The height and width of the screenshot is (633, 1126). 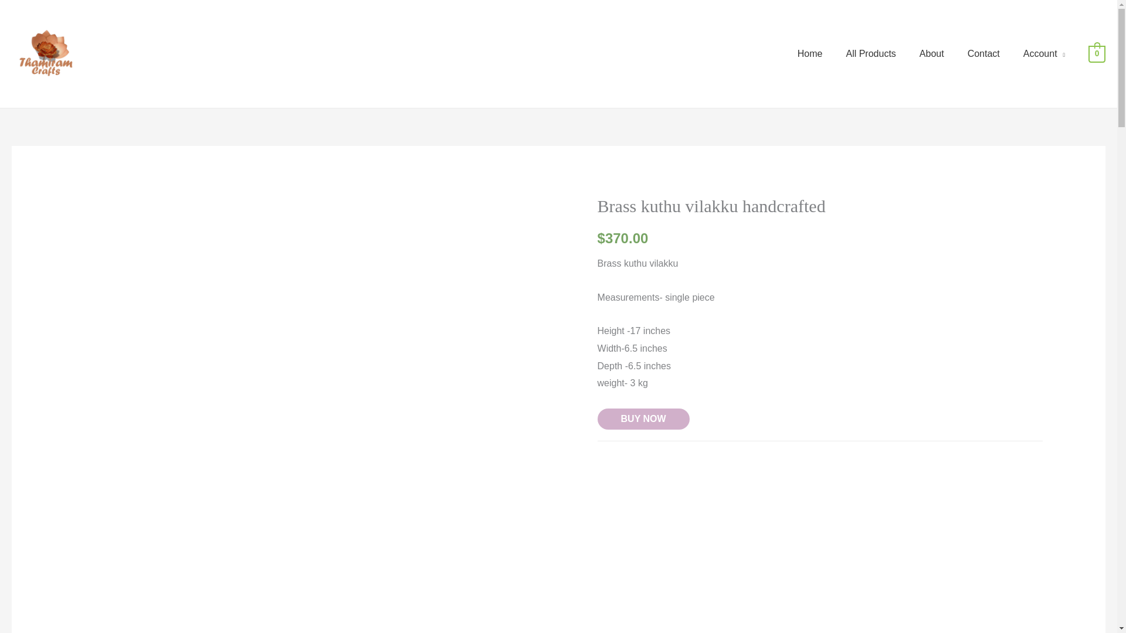 What do you see at coordinates (1044, 54) in the screenshot?
I see `Account` at bounding box center [1044, 54].